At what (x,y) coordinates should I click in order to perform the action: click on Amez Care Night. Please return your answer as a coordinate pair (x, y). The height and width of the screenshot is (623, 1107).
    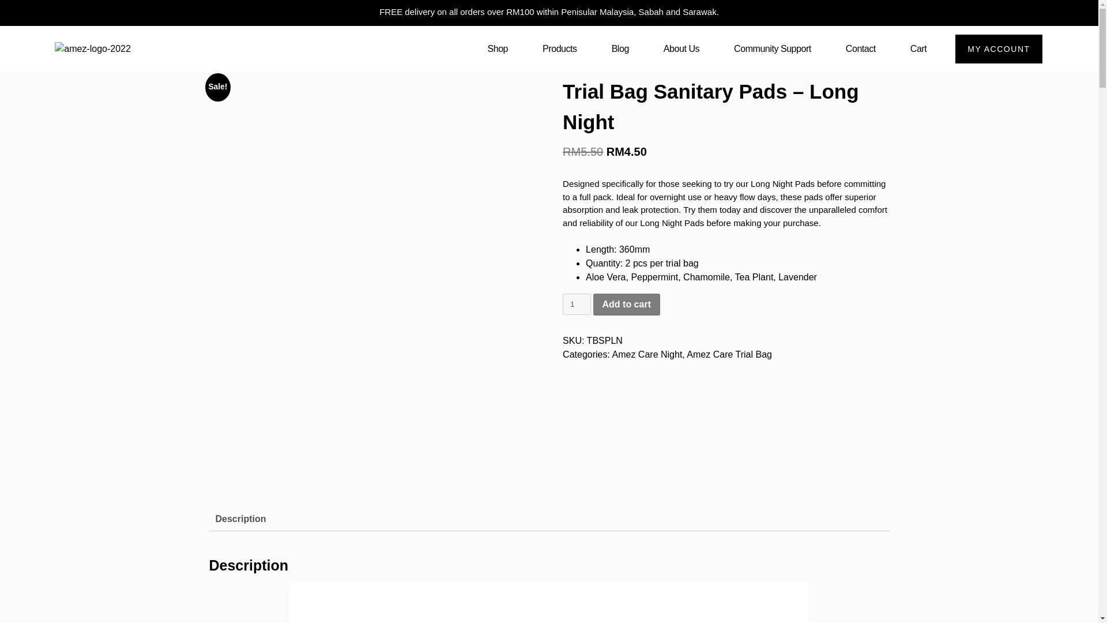
    Looking at the image, I should click on (330, 62).